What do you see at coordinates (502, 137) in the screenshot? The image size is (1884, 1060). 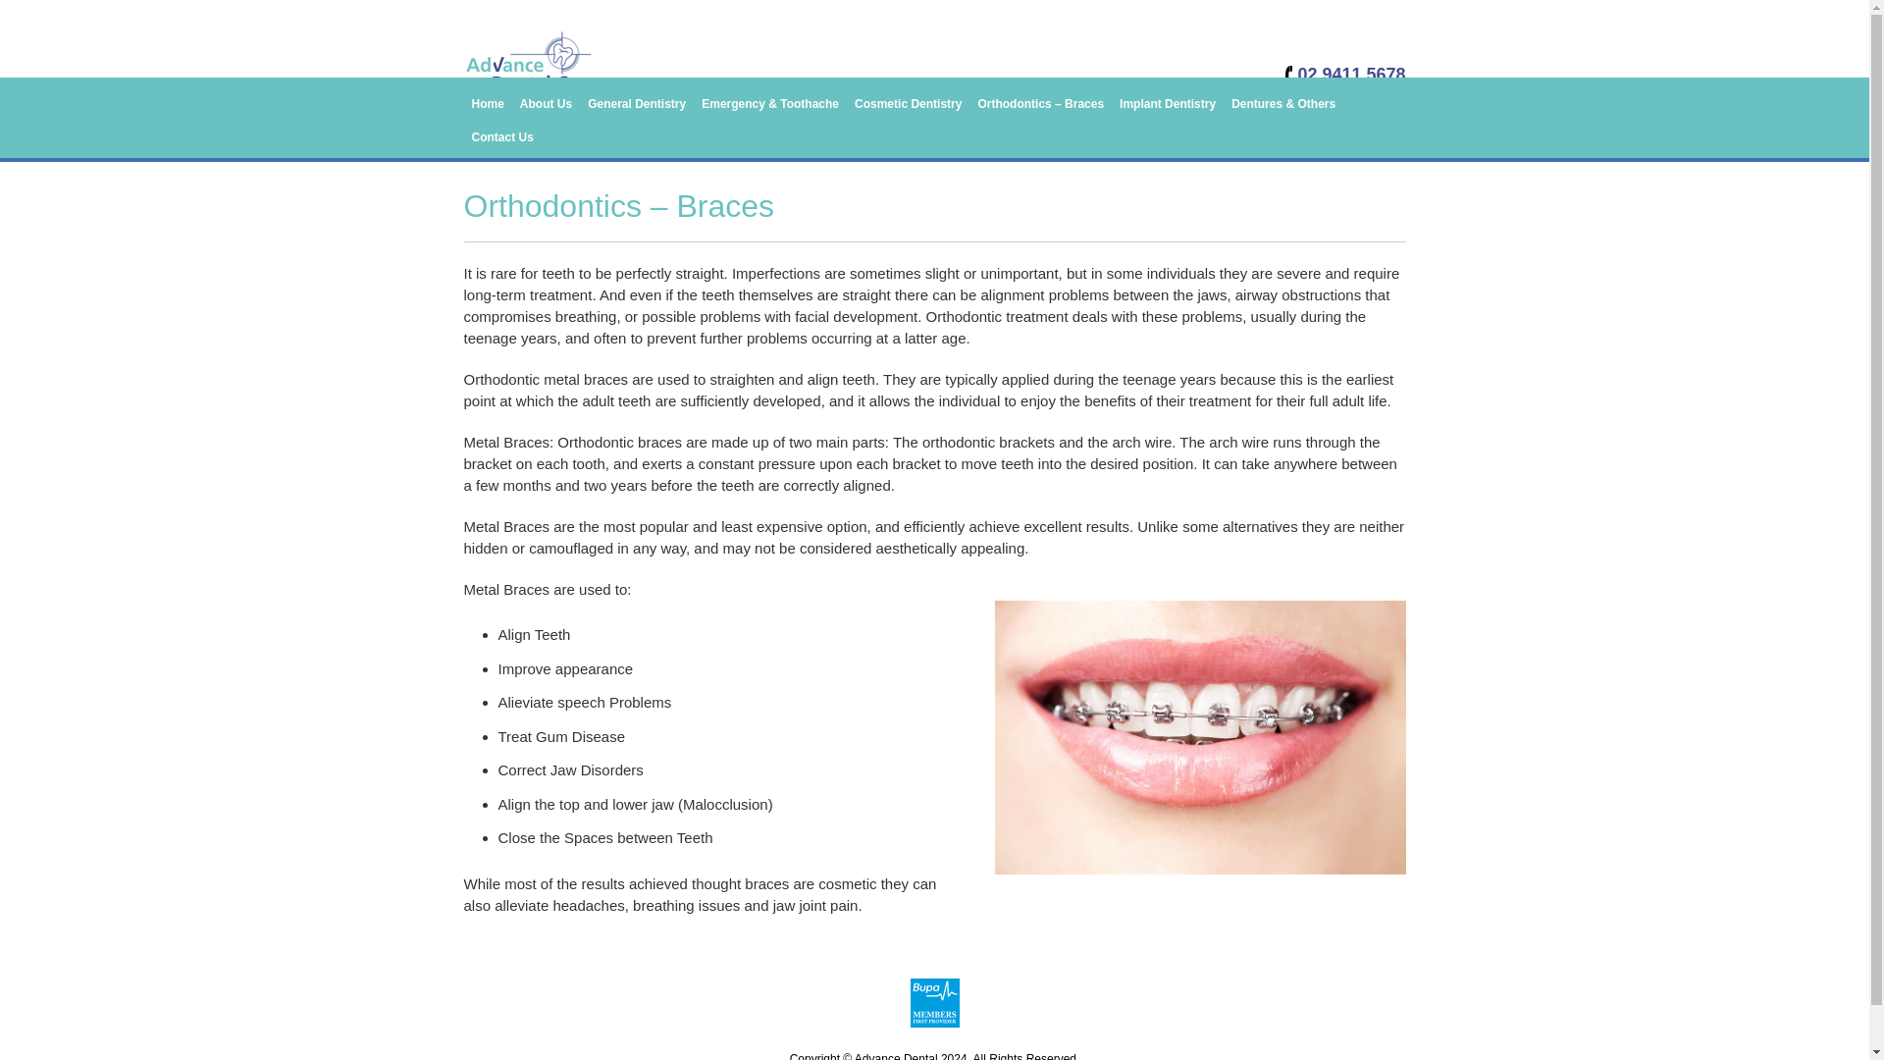 I see `Contact Us` at bounding box center [502, 137].